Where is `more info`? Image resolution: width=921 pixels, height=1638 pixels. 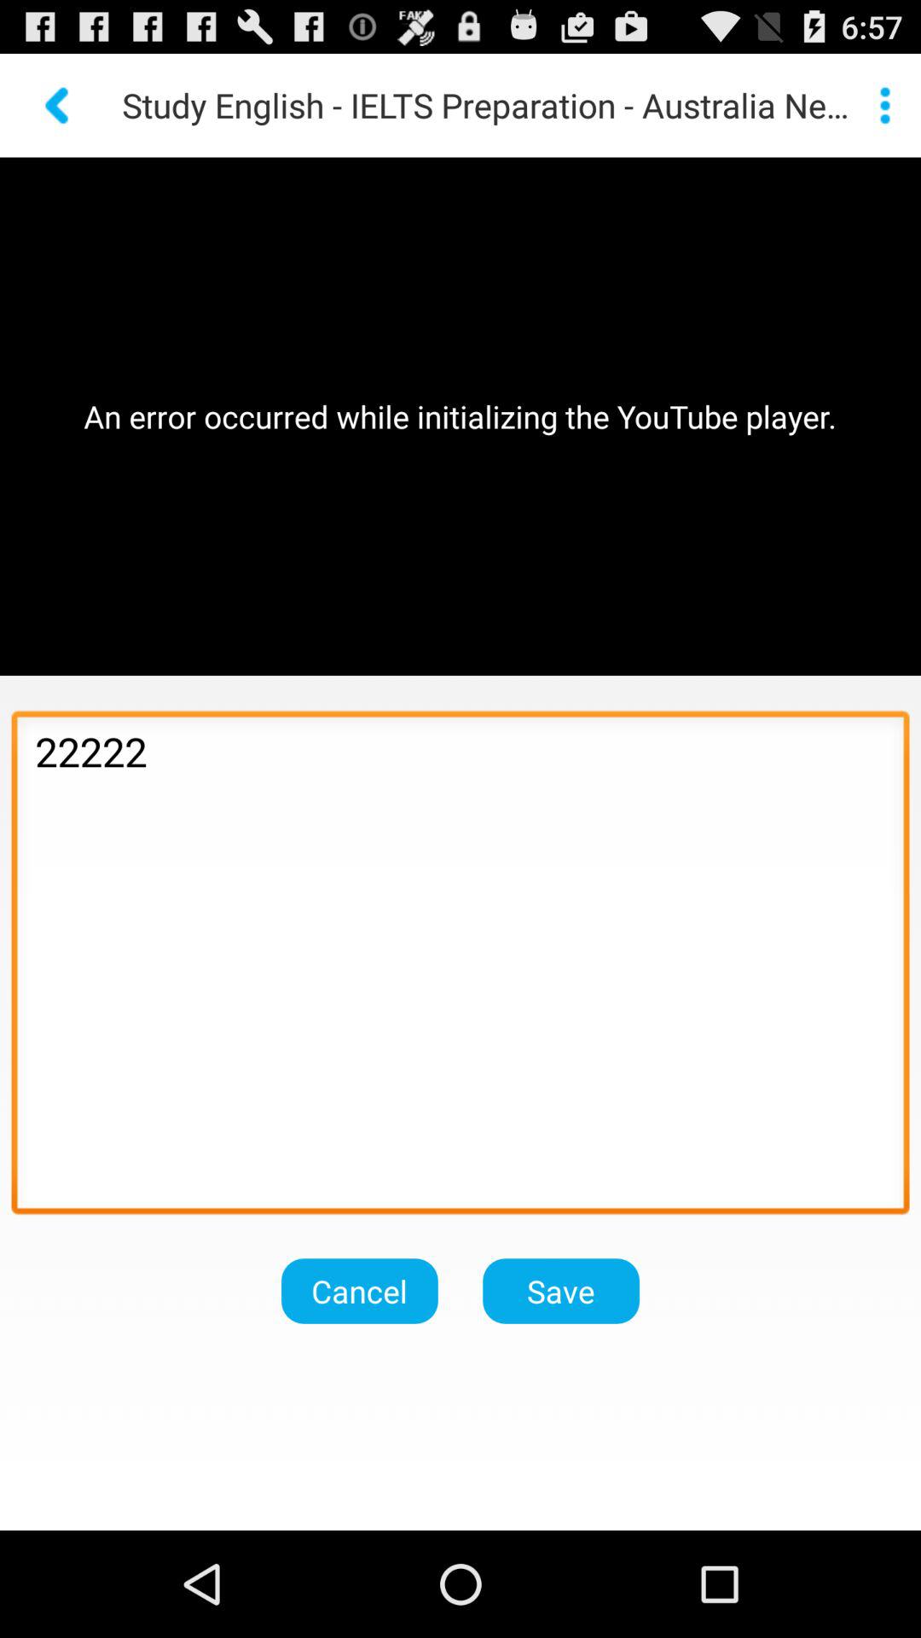
more info is located at coordinates (885, 105).